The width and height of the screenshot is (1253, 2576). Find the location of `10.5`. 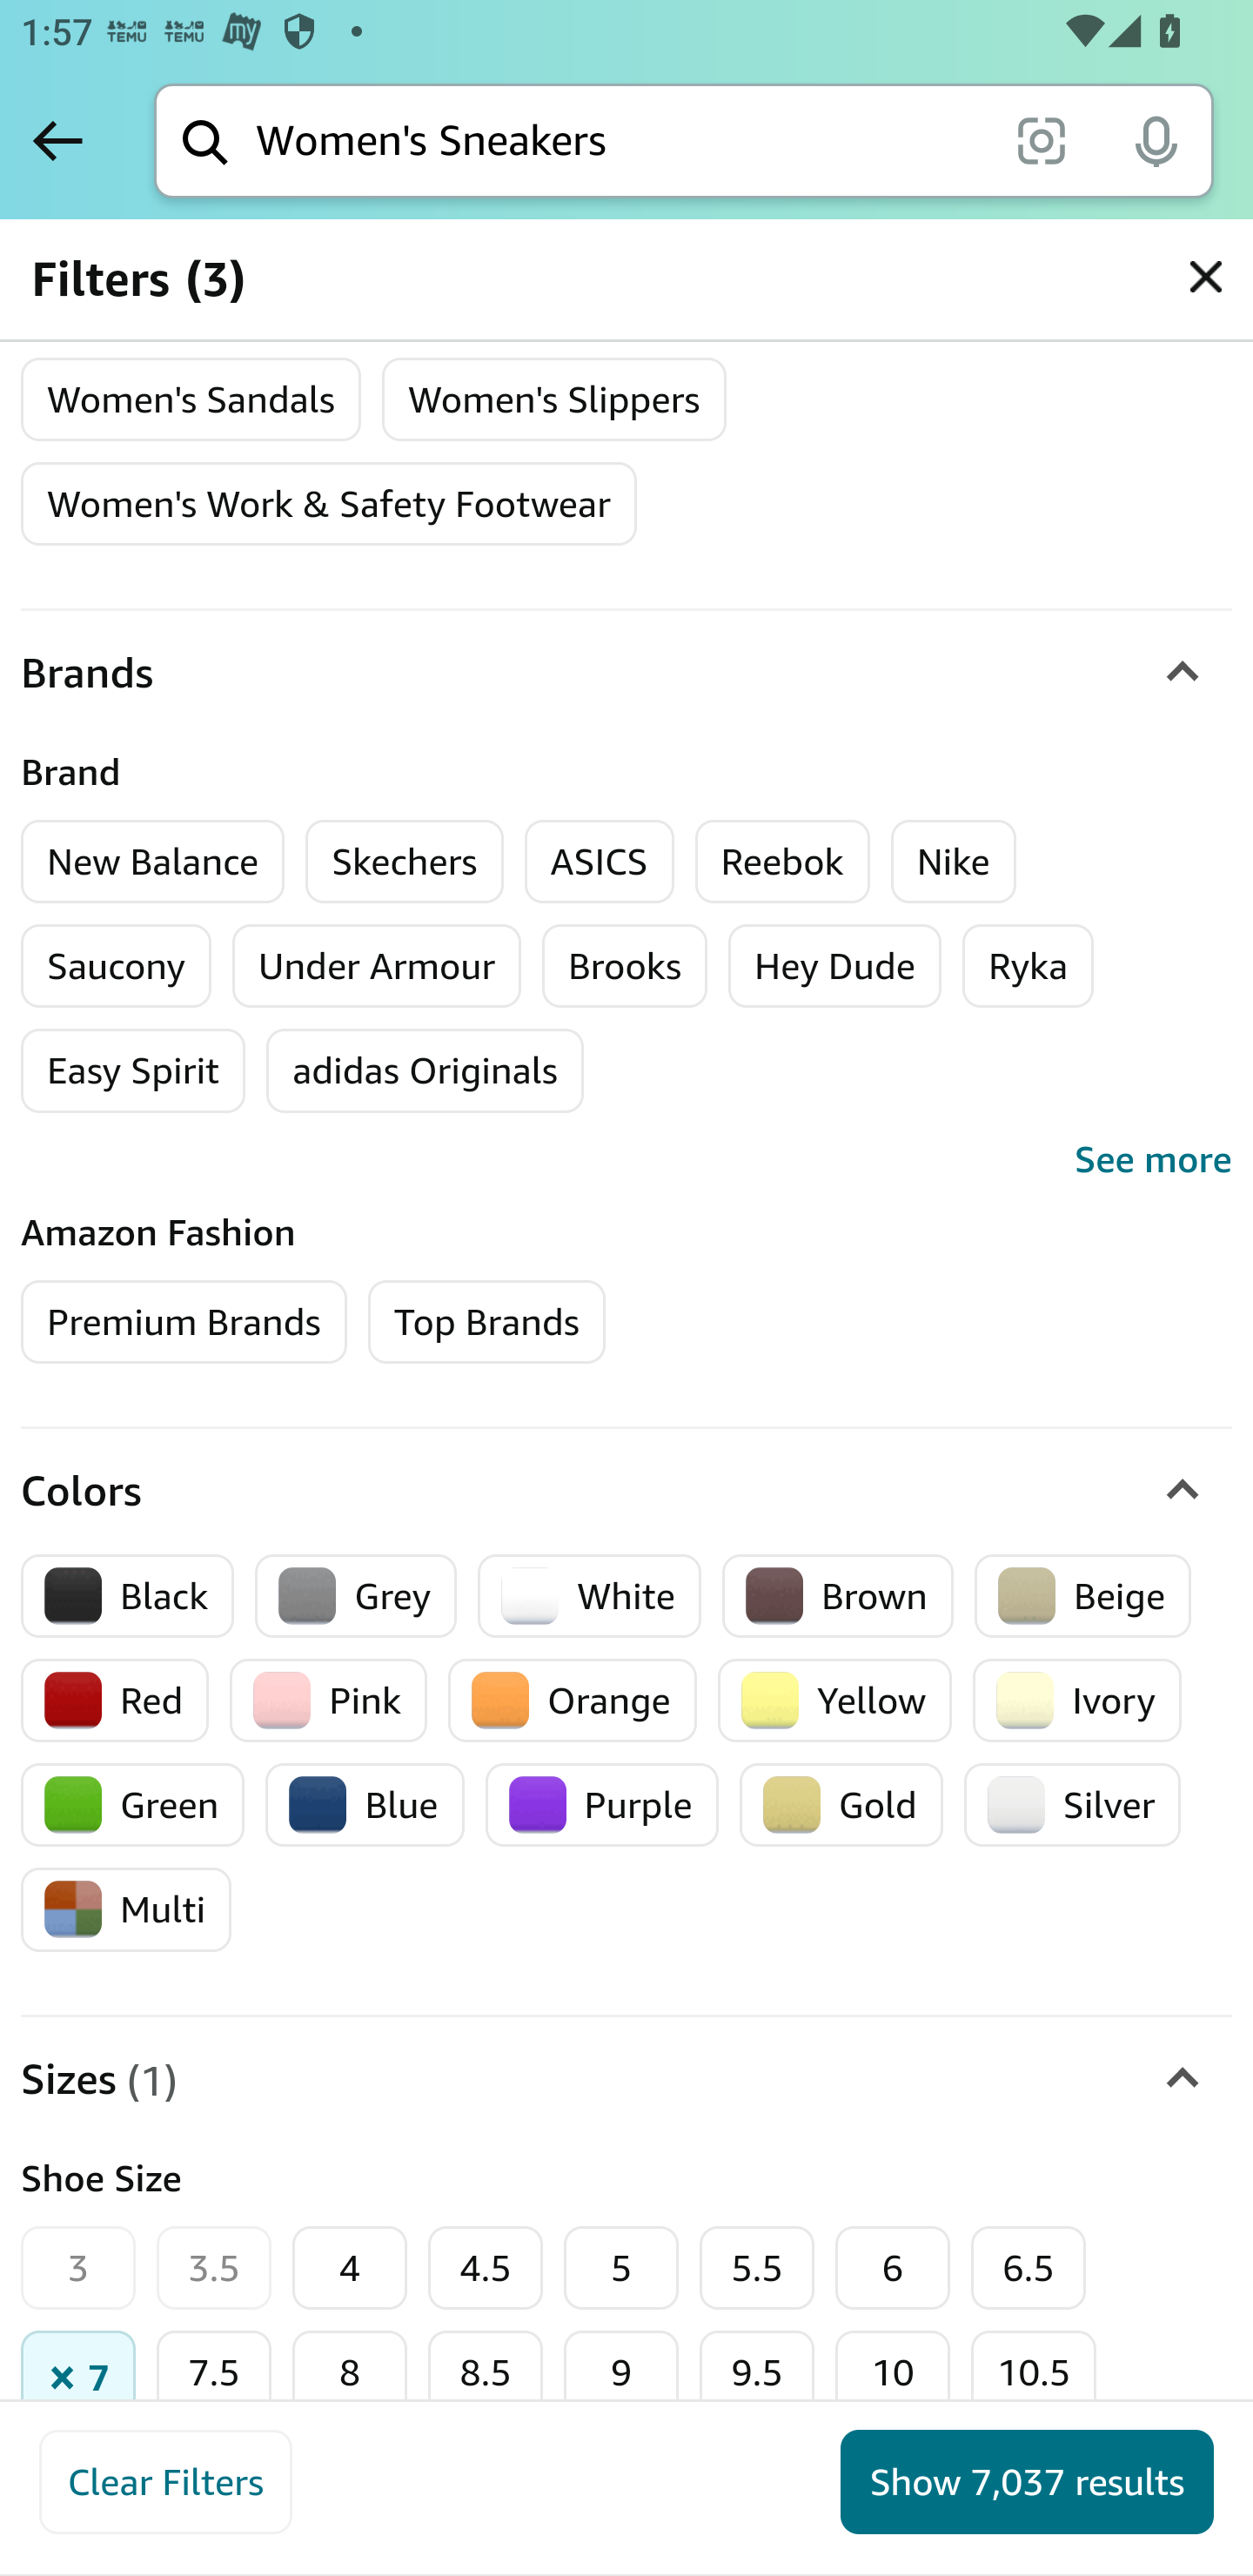

10.5 is located at coordinates (1035, 2378).